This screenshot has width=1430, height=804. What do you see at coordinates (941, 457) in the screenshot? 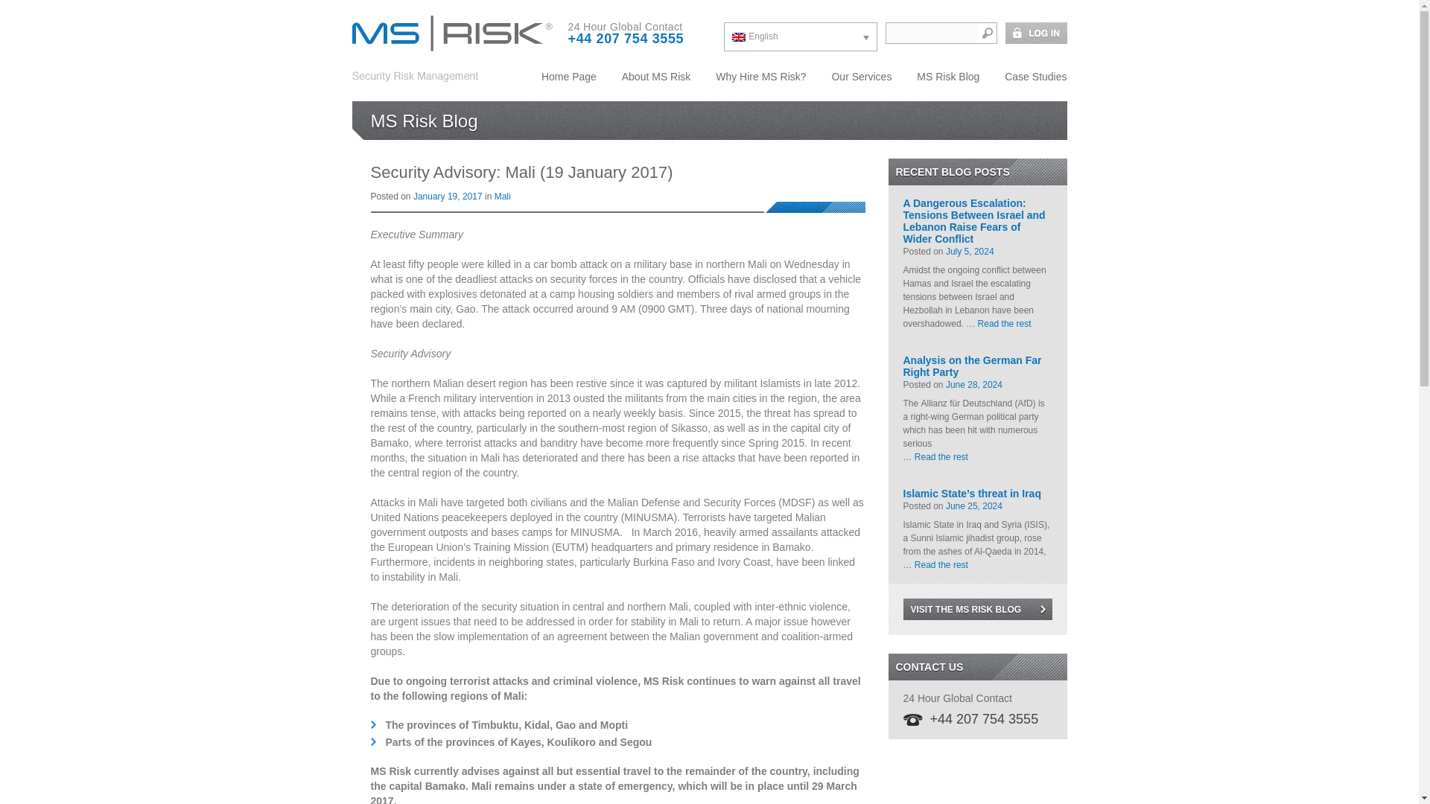
I see `Read the rest` at bounding box center [941, 457].